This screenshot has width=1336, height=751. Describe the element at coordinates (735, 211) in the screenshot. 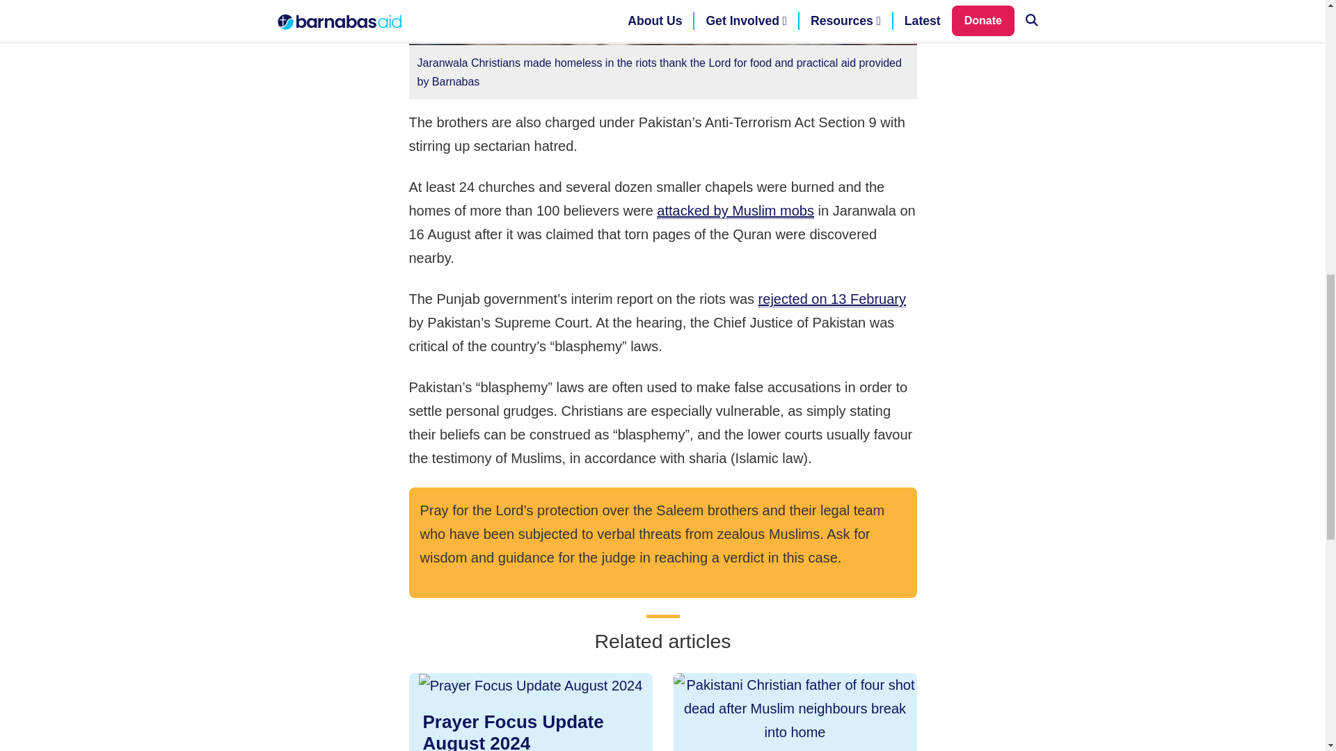

I see `attacked by Muslim mobs` at that location.